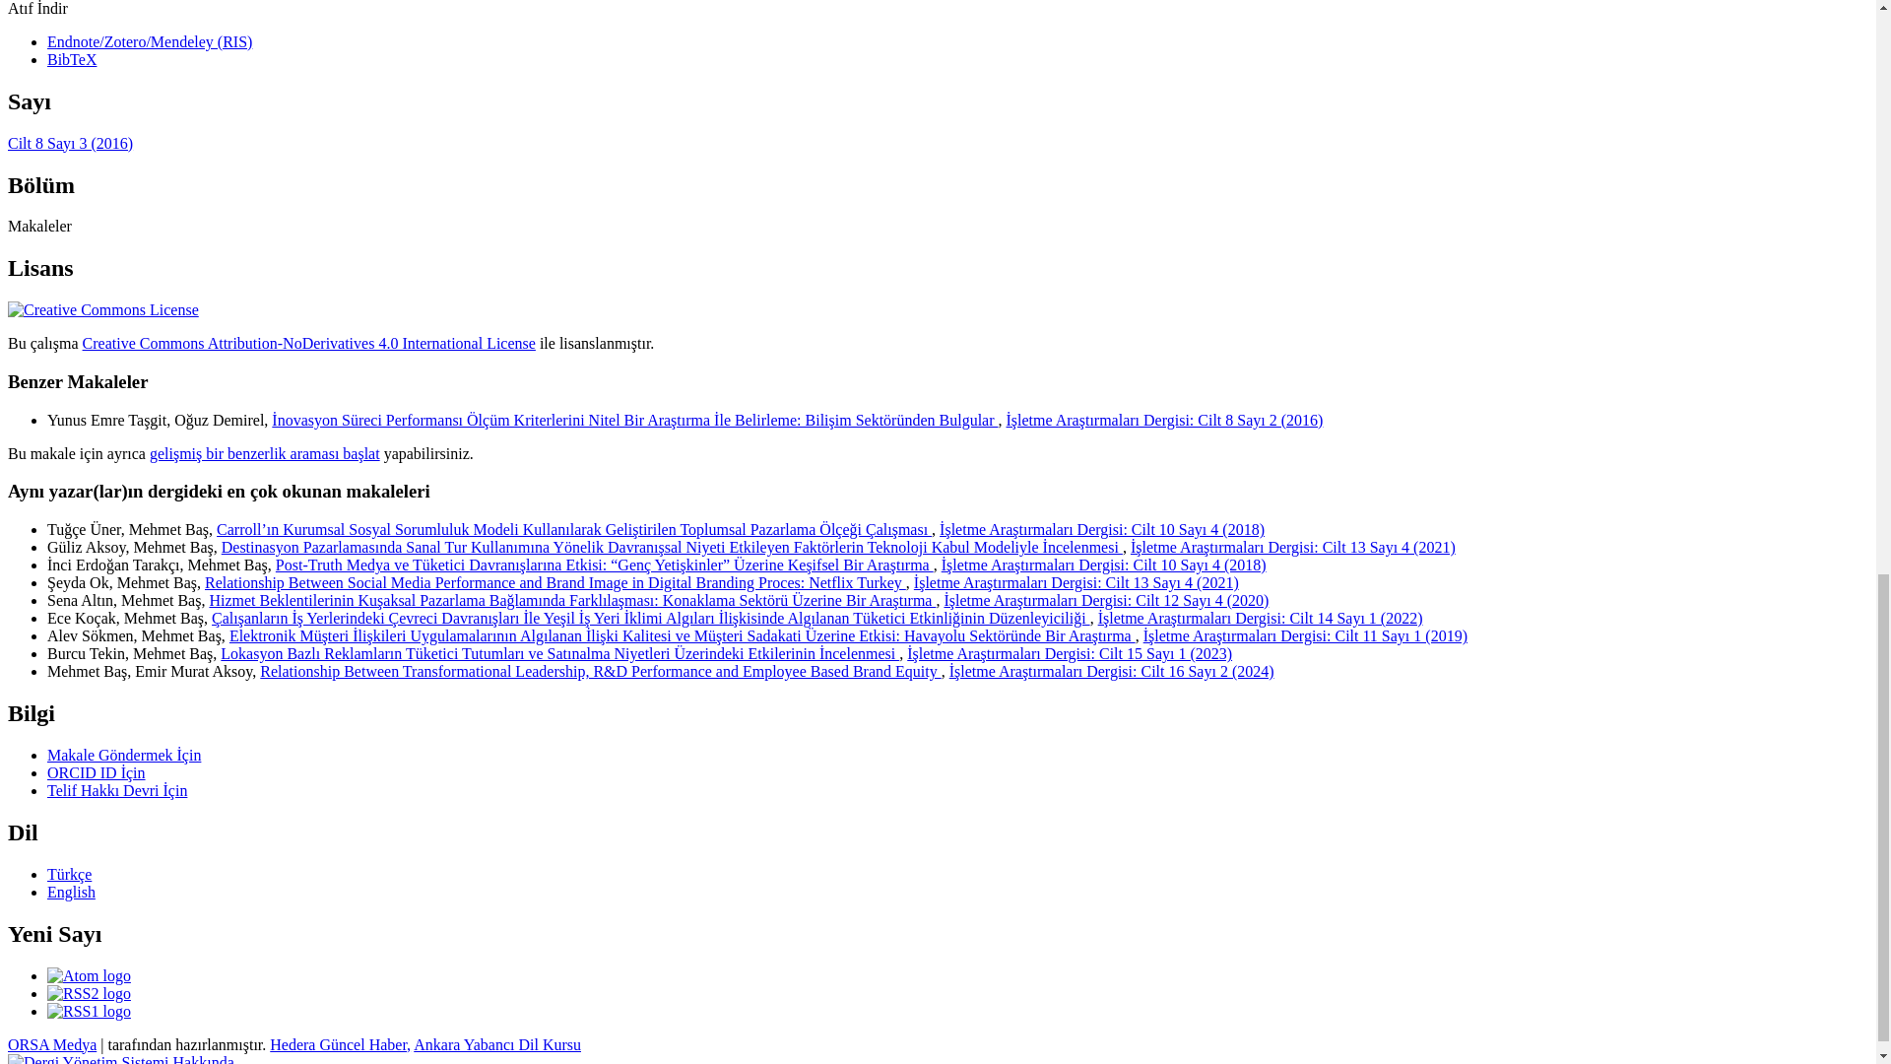 This screenshot has height=1064, width=1891. Describe the element at coordinates (51, 1044) in the screenshot. I see `SEO Nedir?` at that location.